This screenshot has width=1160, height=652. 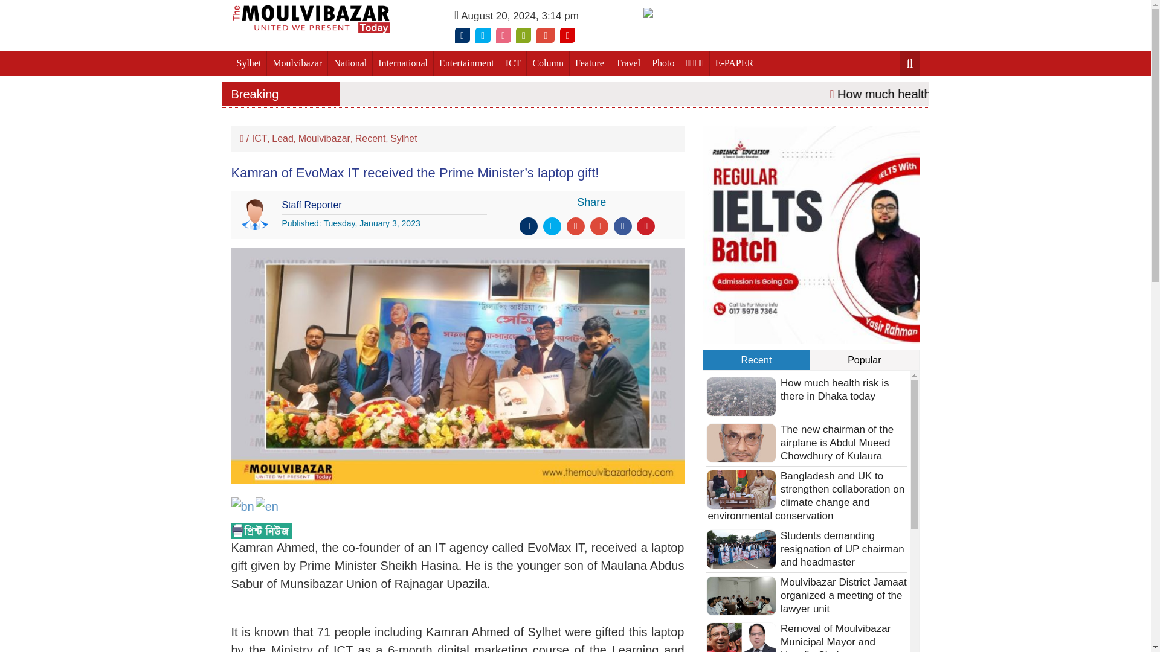 I want to click on Breaking, so click(x=281, y=94).